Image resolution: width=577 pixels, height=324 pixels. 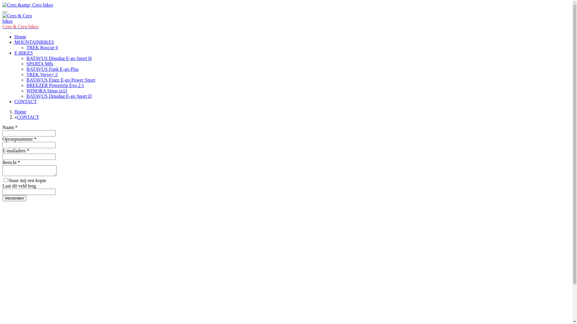 What do you see at coordinates (59, 58) in the screenshot?
I see `BATAVUS Dinsdag E-go Sport H` at bounding box center [59, 58].